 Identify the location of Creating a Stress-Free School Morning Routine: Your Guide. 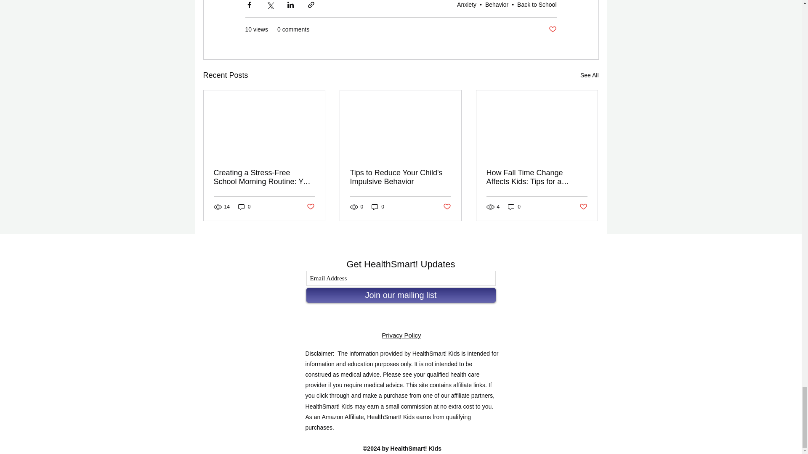
(264, 177).